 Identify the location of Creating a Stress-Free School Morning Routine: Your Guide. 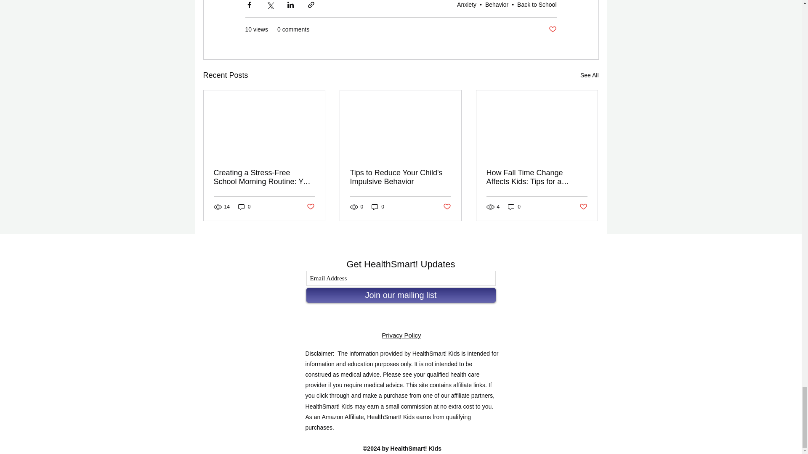
(264, 177).